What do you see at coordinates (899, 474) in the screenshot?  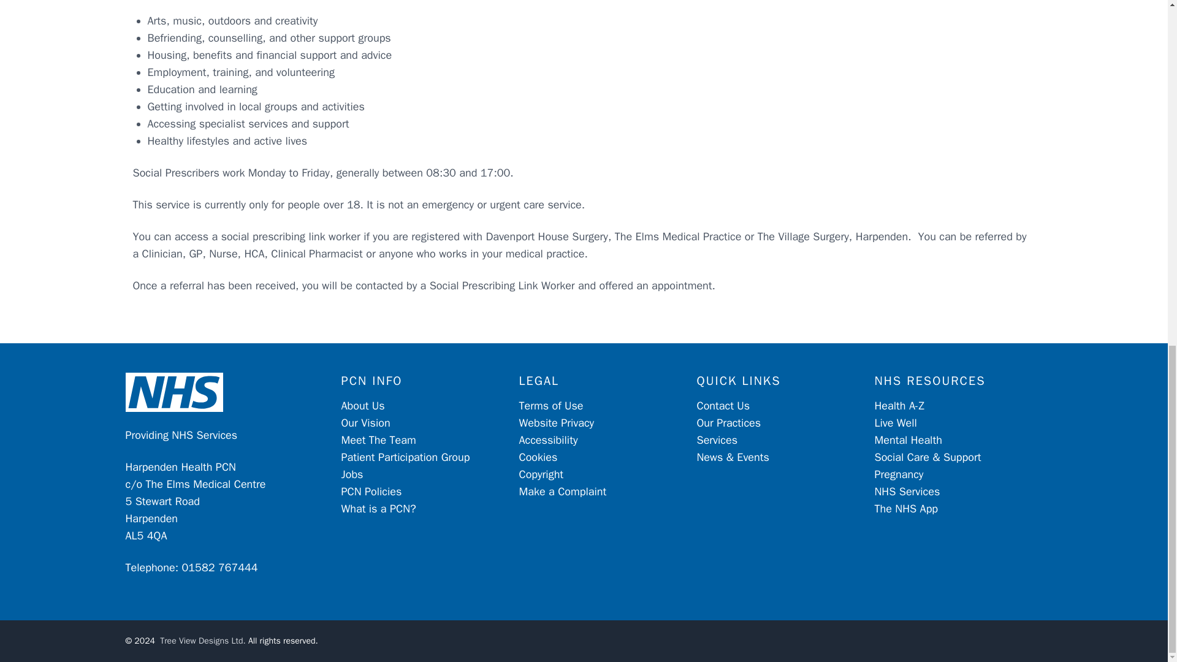 I see `Pregnancy` at bounding box center [899, 474].